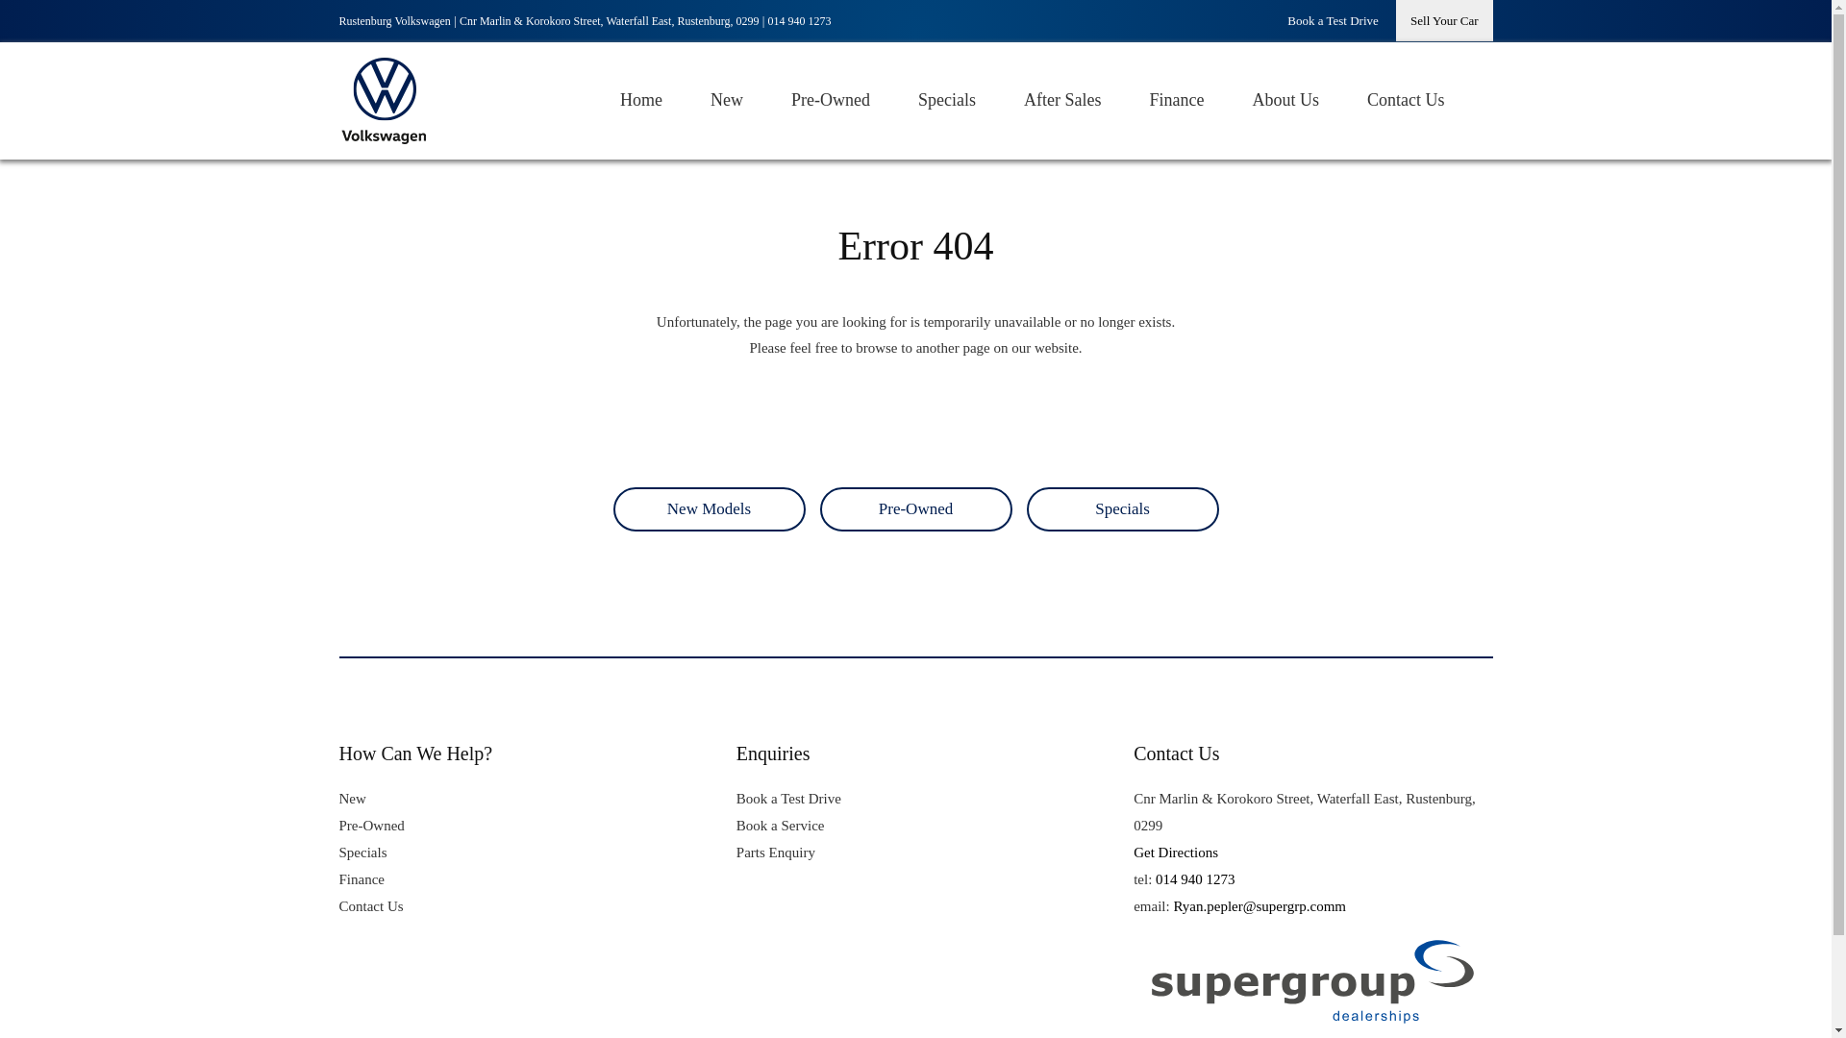  Describe the element at coordinates (1061, 101) in the screenshot. I see `After Sales` at that location.